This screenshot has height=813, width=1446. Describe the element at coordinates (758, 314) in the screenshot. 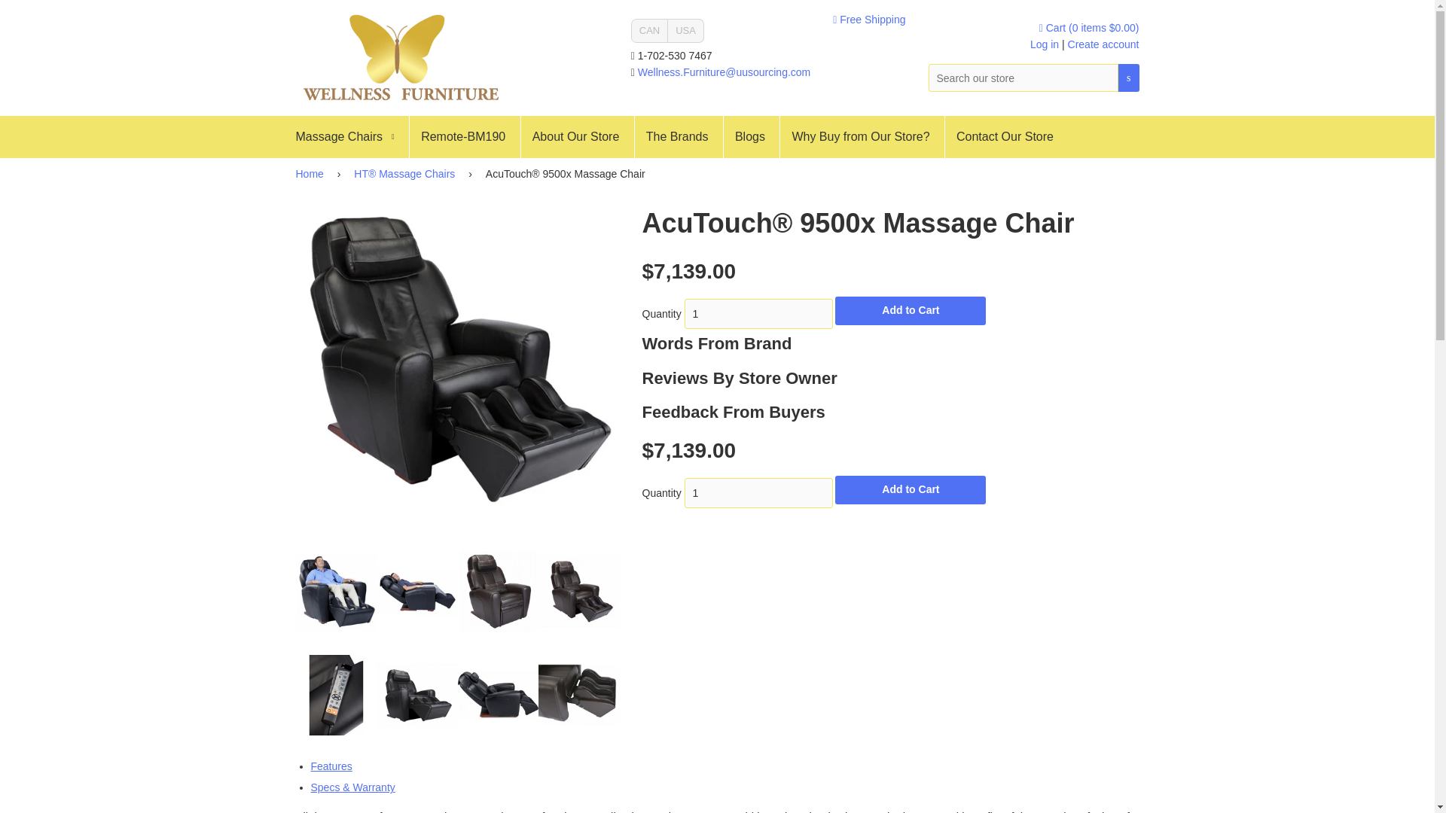

I see `1` at that location.